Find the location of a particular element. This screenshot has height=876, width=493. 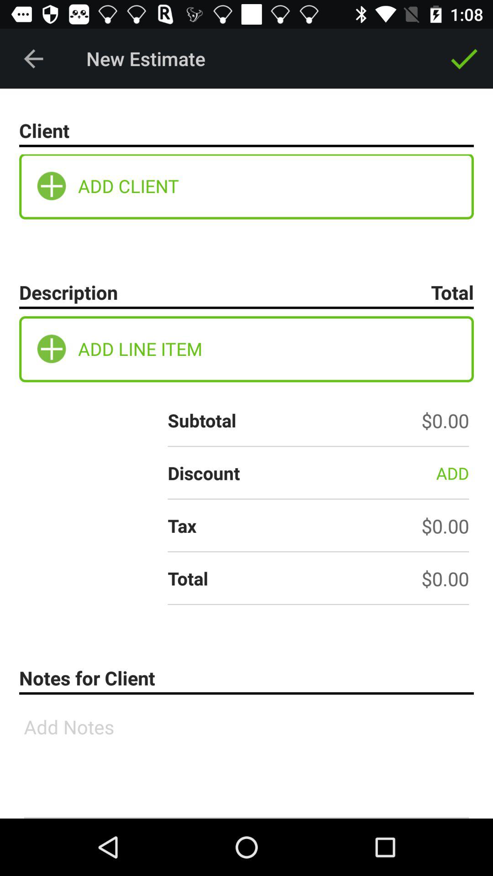

click icon next to new estimate item is located at coordinates (464, 58).